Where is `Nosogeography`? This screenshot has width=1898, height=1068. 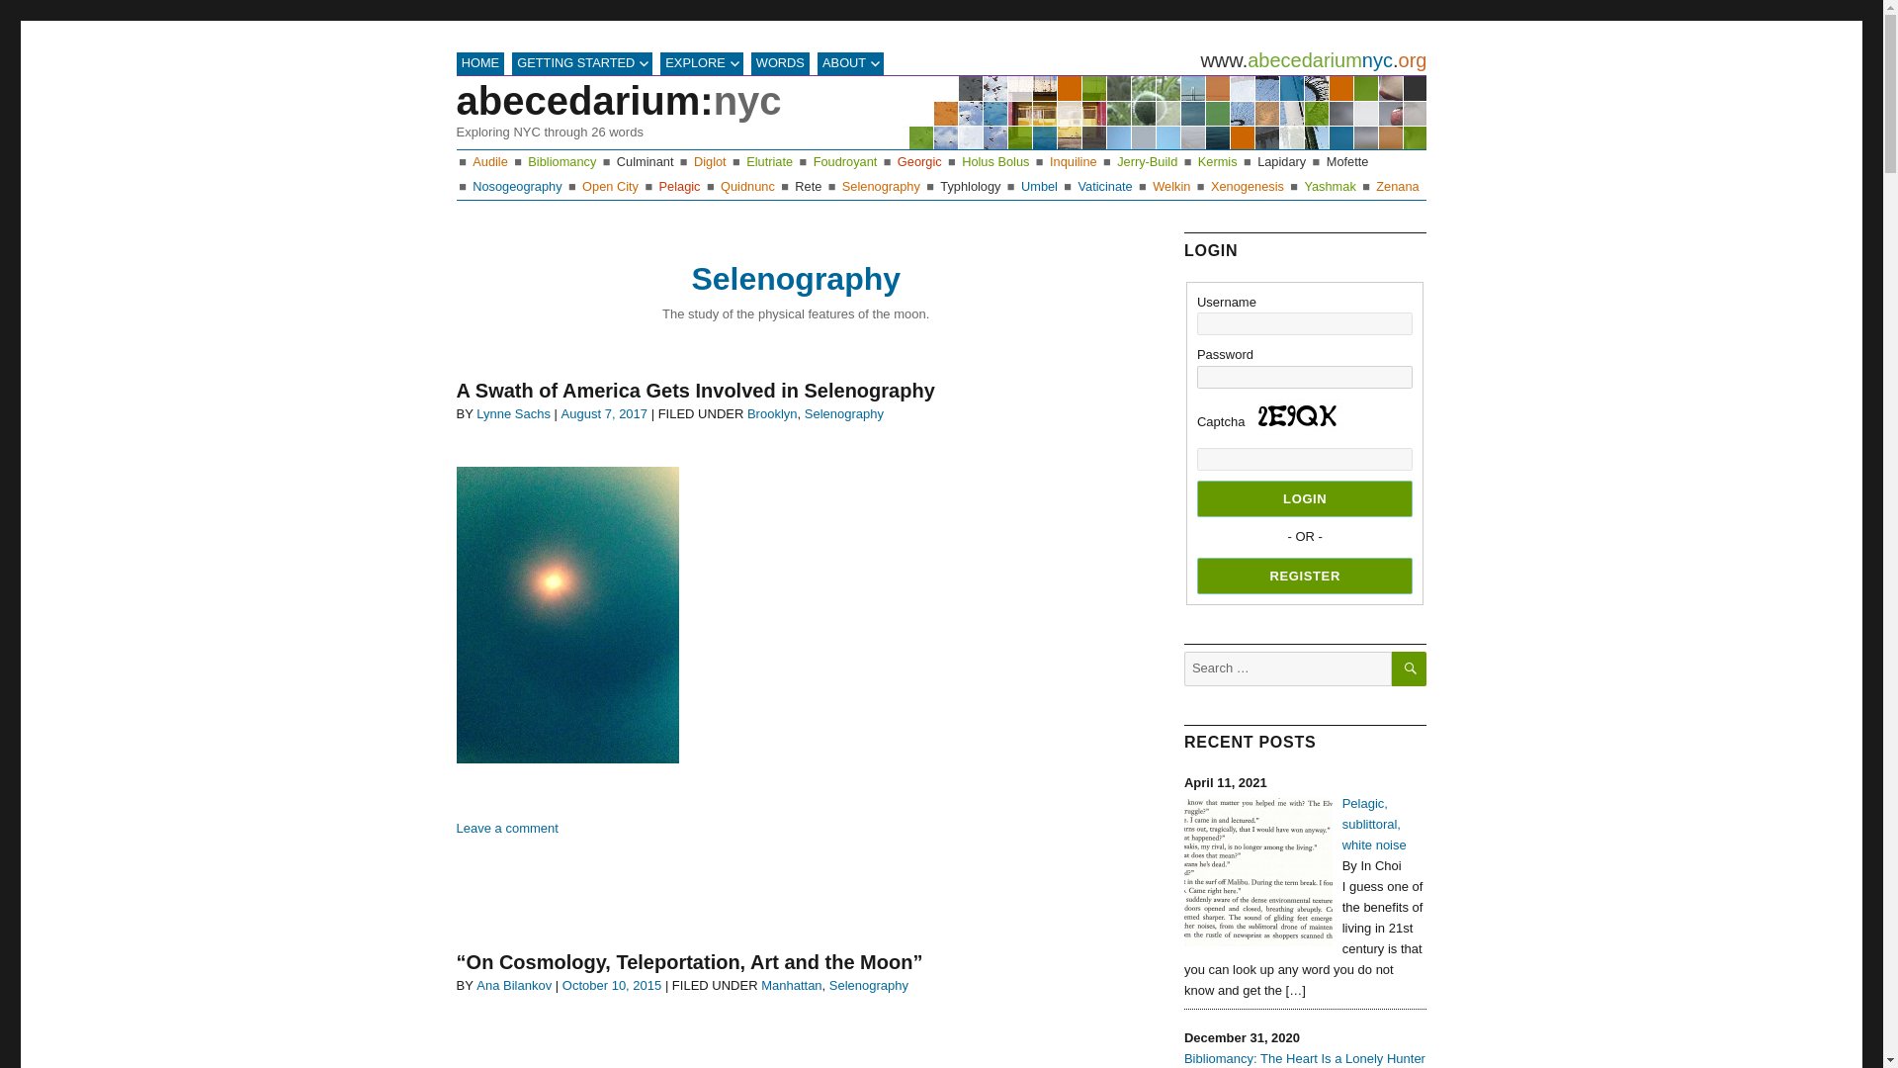 Nosogeography is located at coordinates (517, 186).